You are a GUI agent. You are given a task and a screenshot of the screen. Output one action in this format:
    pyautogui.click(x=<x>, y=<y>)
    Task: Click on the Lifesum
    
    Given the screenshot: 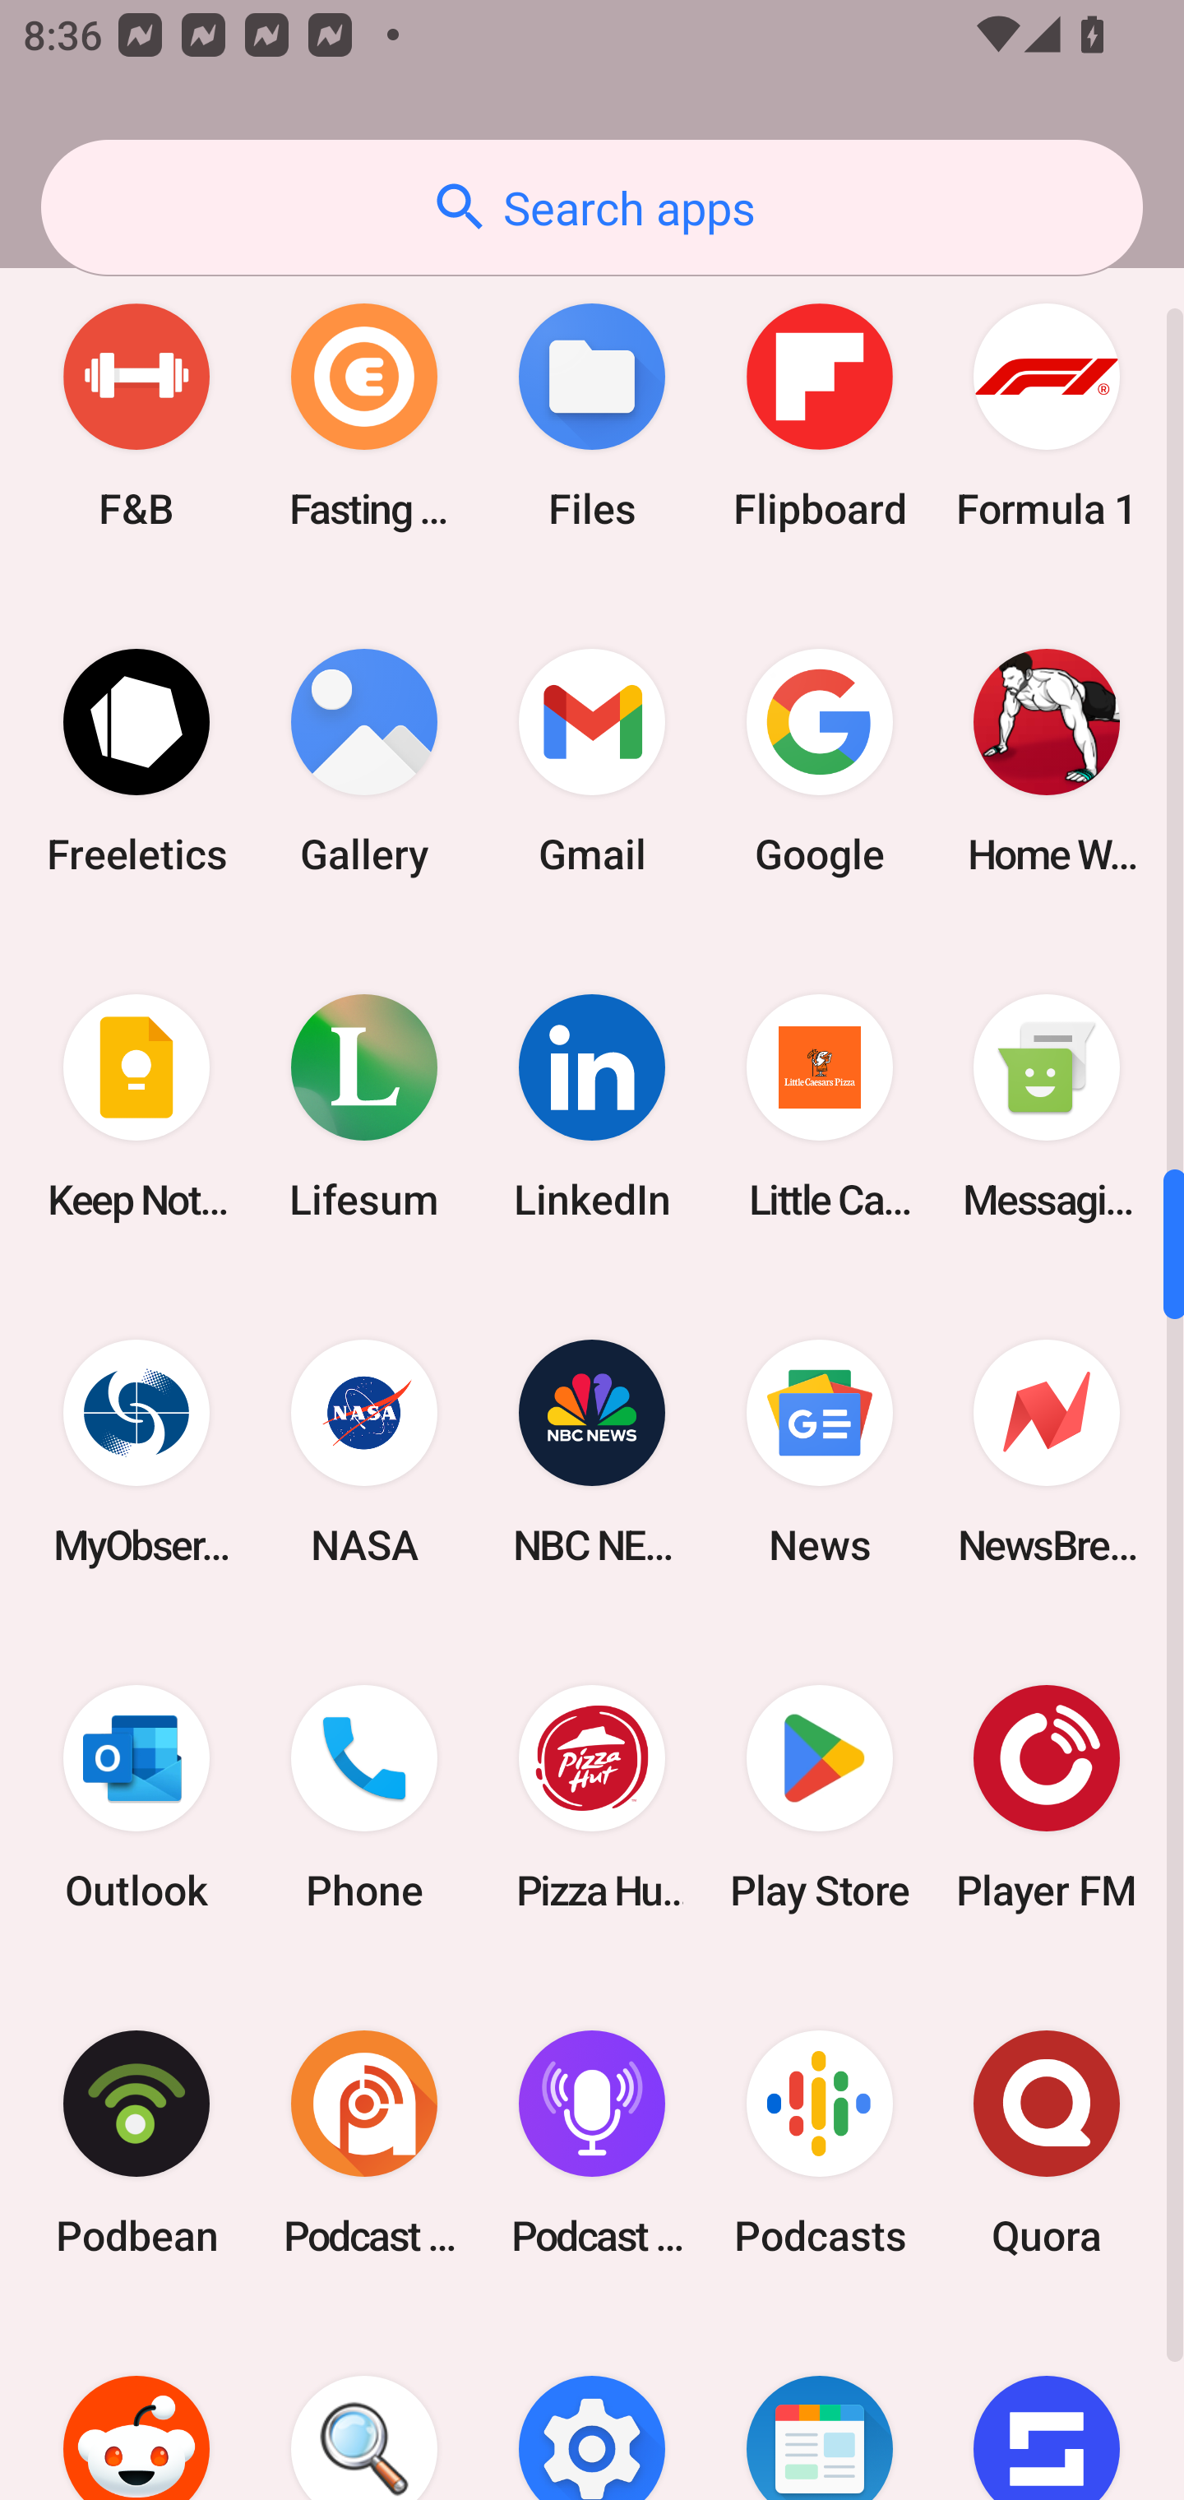 What is the action you would take?
    pyautogui.click(x=364, y=1107)
    